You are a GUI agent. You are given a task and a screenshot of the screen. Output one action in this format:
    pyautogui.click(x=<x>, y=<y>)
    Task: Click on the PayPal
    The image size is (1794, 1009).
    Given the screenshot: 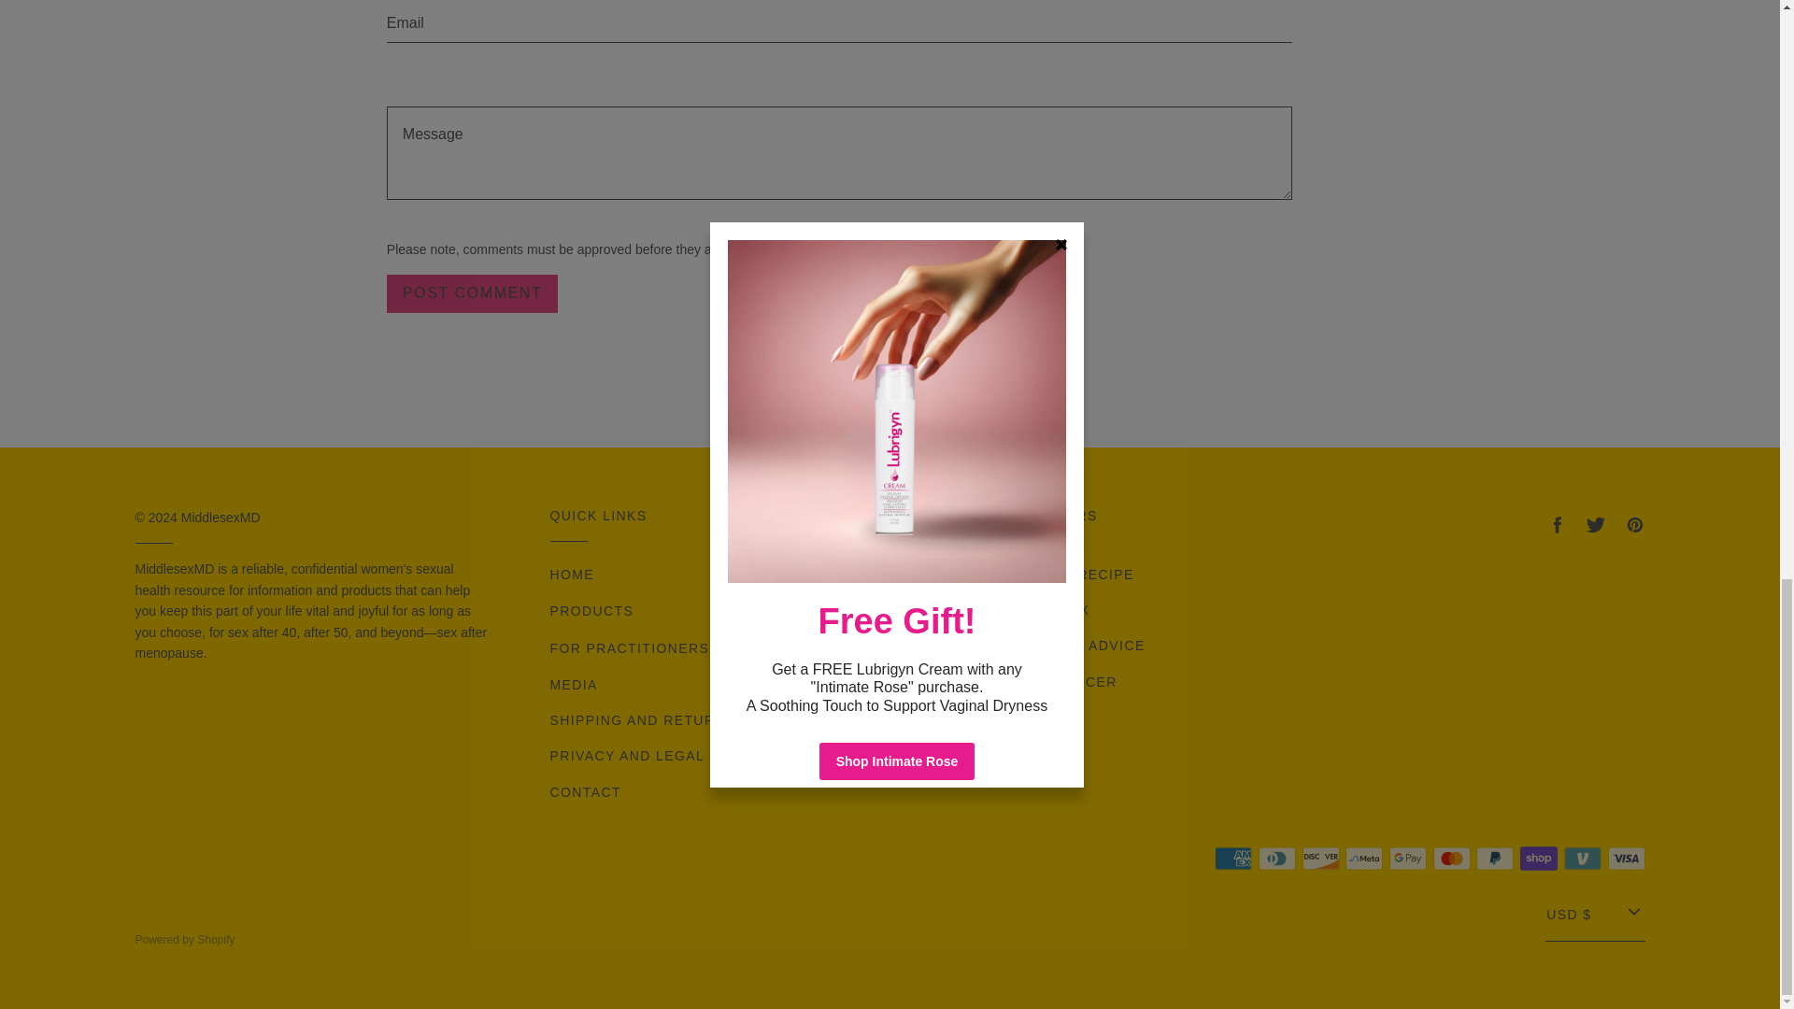 What is the action you would take?
    pyautogui.click(x=1495, y=858)
    